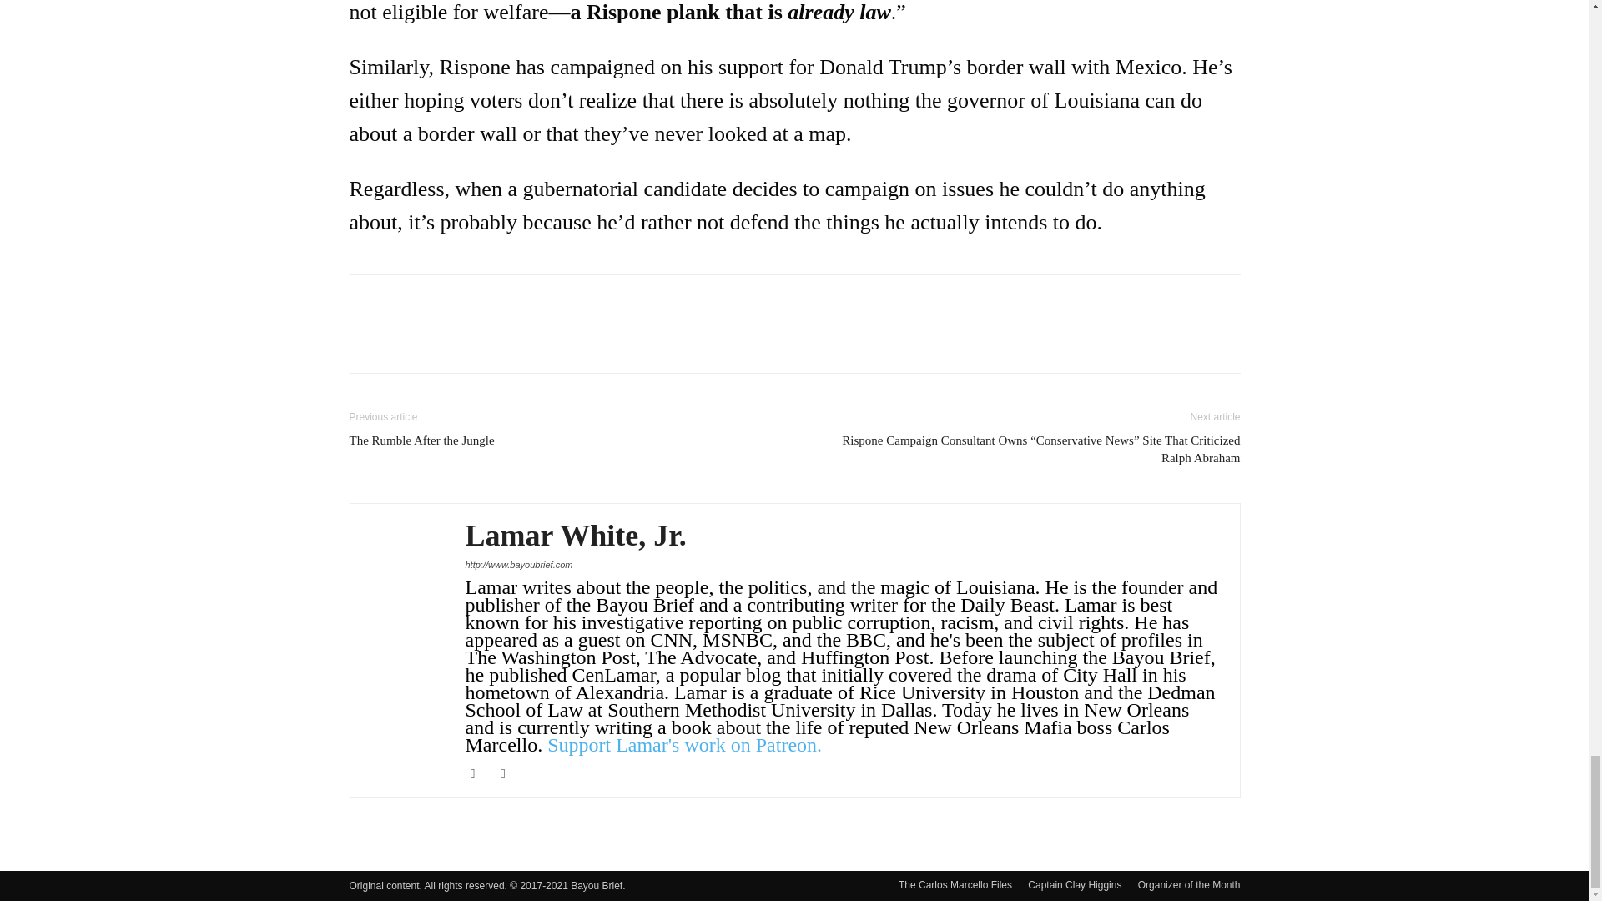  Describe the element at coordinates (474, 301) in the screenshot. I see `bottomFacebookLike` at that location.